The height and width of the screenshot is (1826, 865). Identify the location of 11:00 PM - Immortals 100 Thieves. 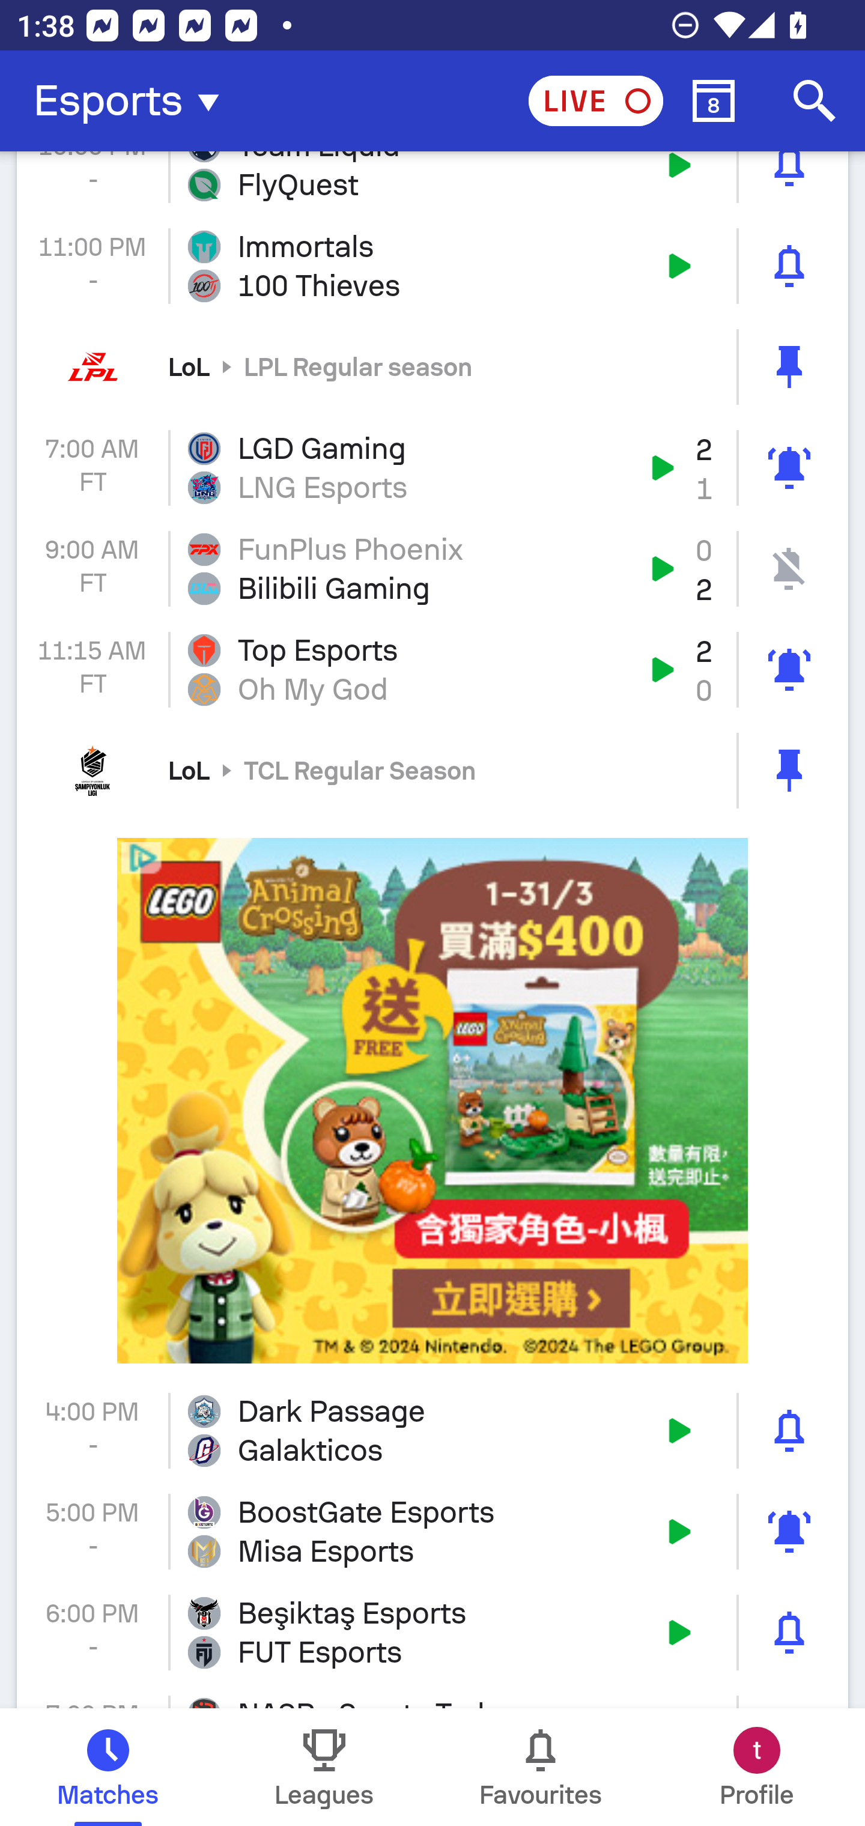
(432, 265).